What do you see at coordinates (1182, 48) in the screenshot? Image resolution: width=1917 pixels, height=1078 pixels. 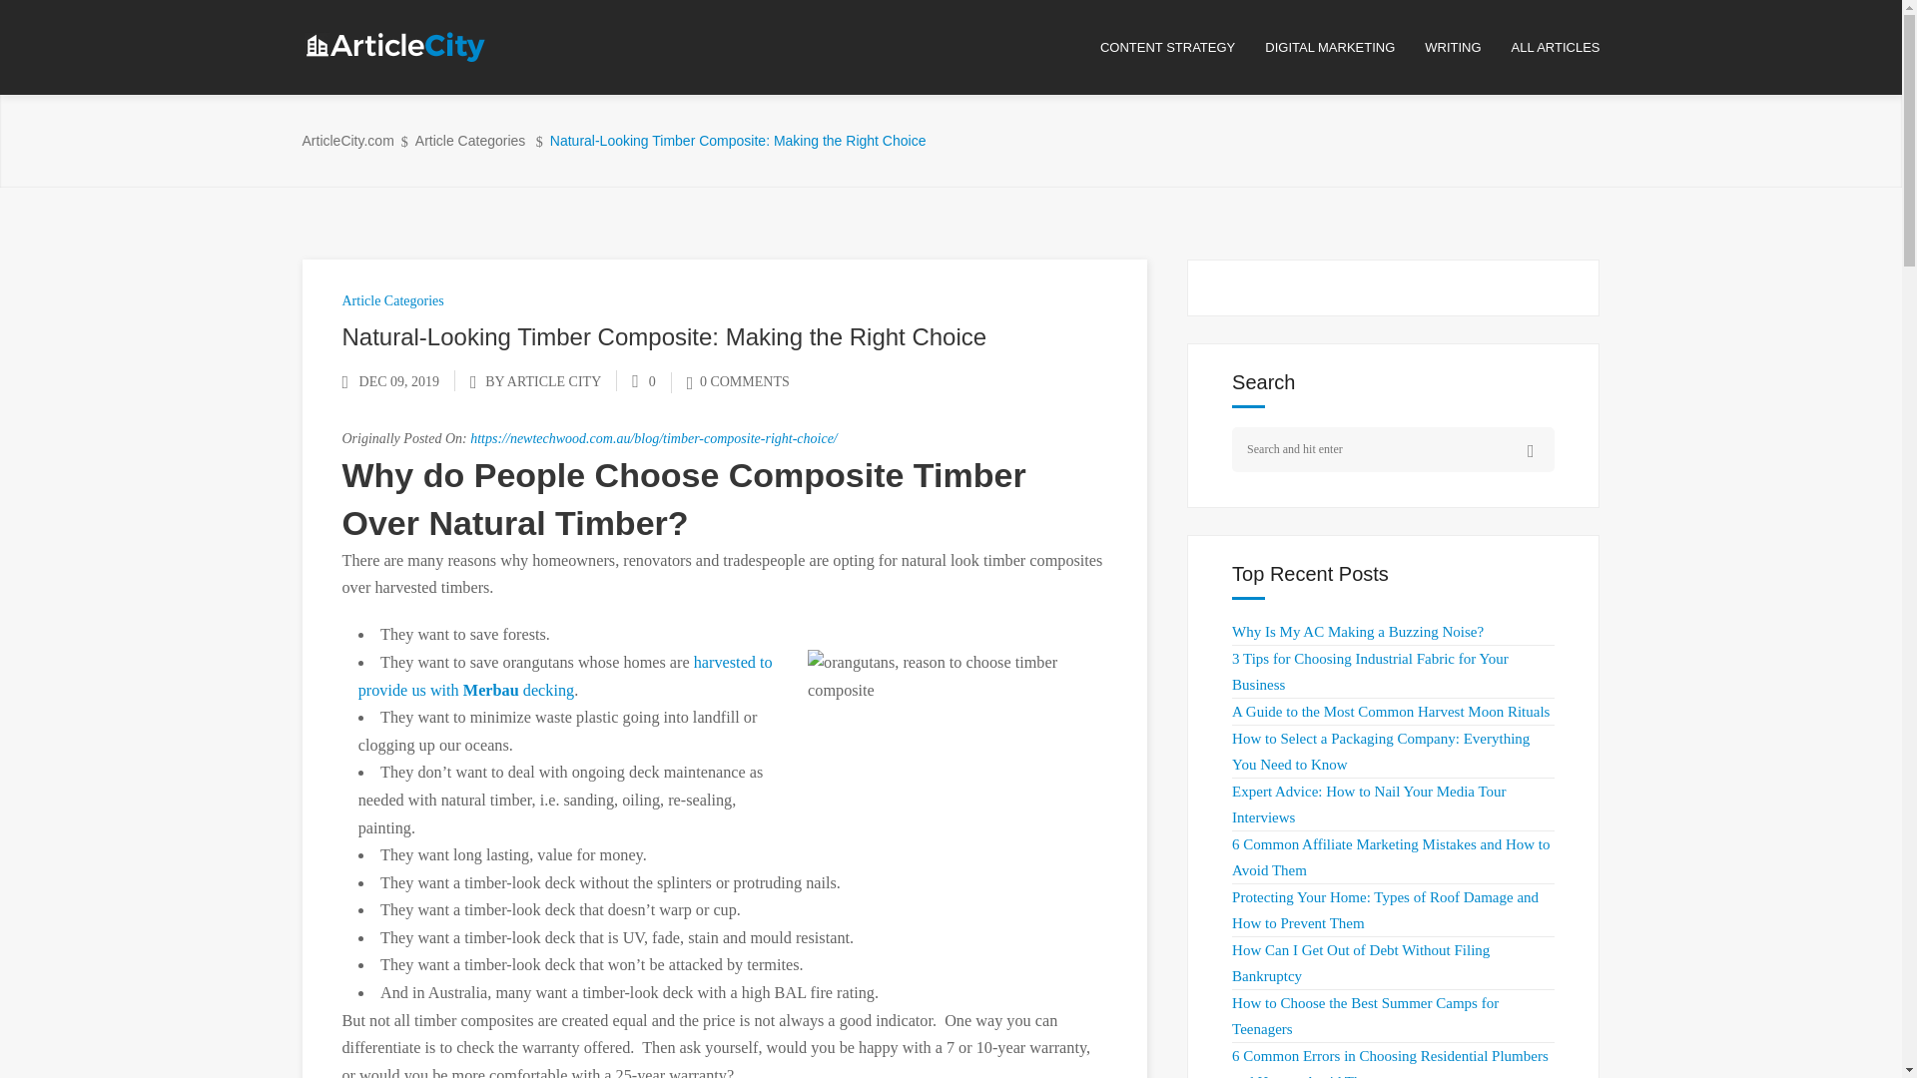 I see `CONTENT STRATEGY` at bounding box center [1182, 48].